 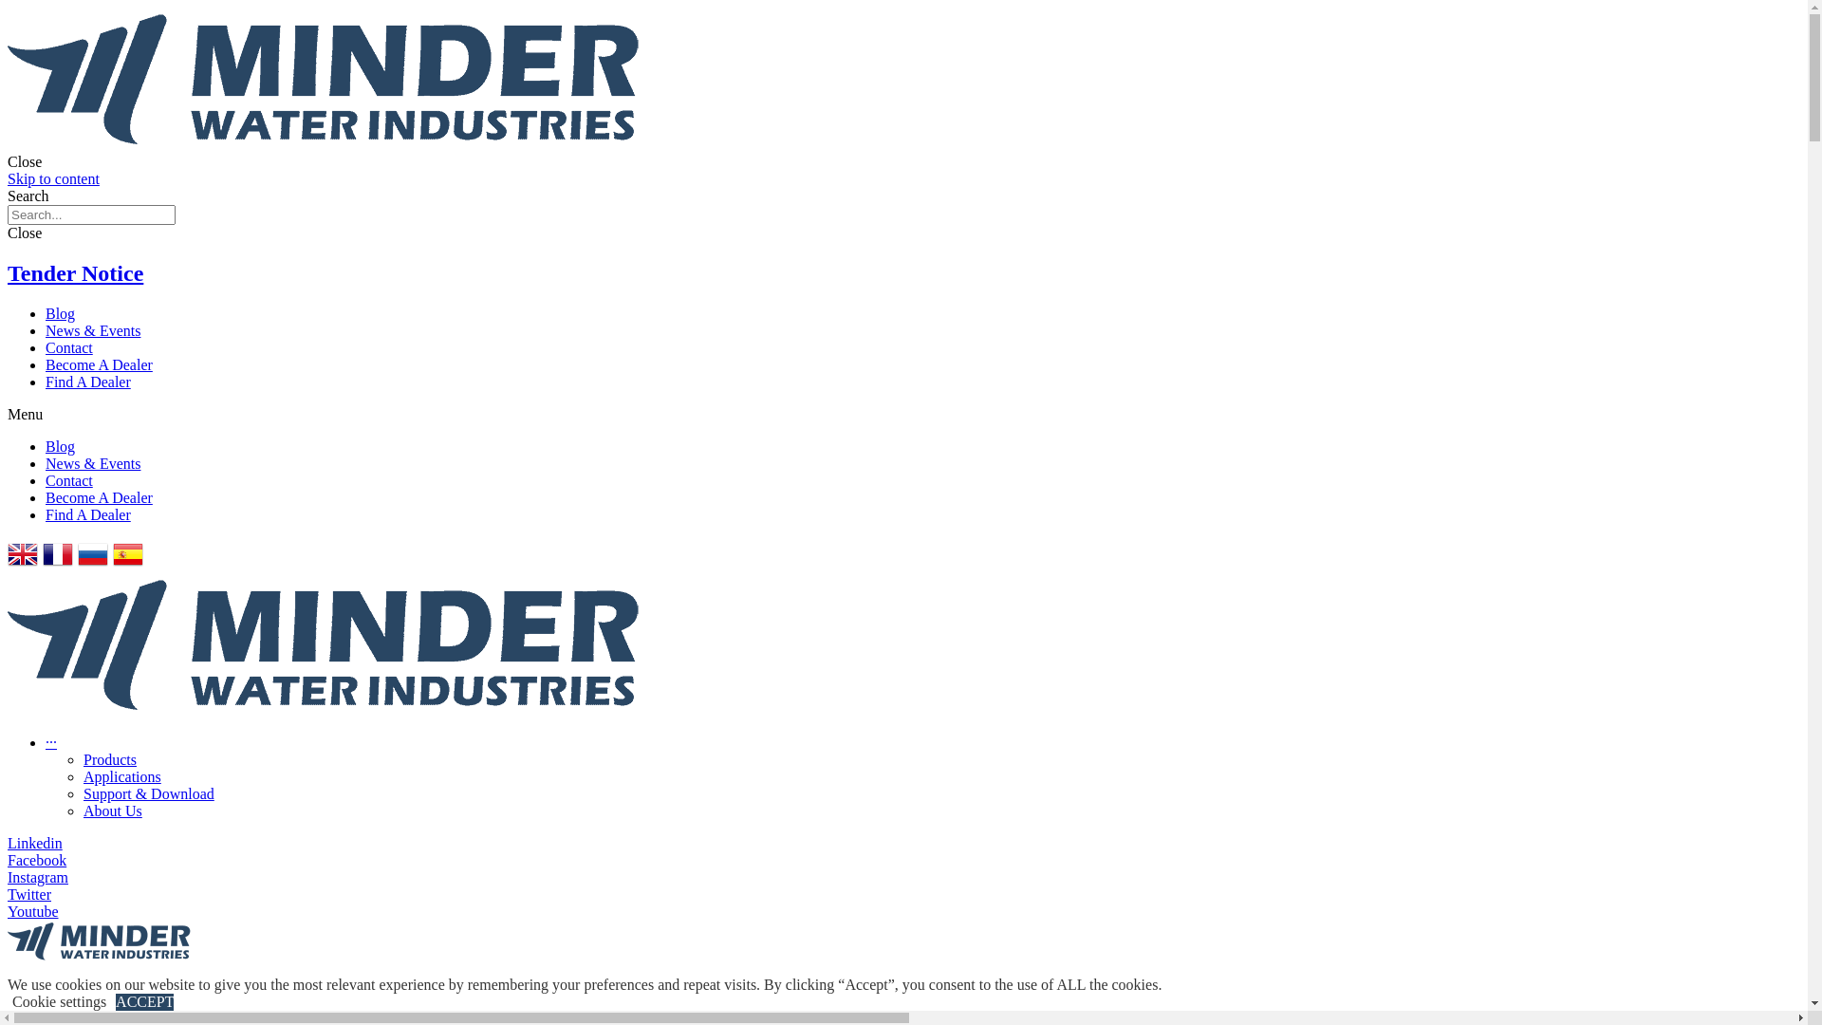 I want to click on Cookie settings, so click(x=59, y=1002).